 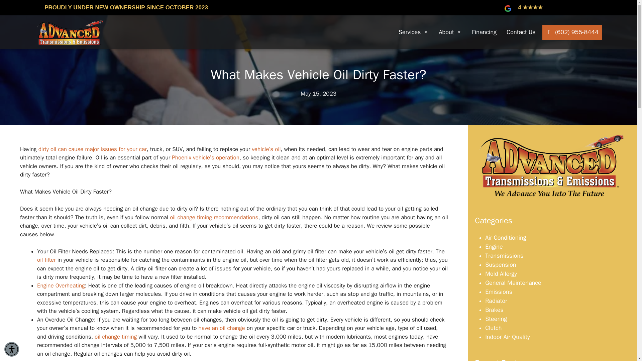 I want to click on 2 topics, so click(x=506, y=237).